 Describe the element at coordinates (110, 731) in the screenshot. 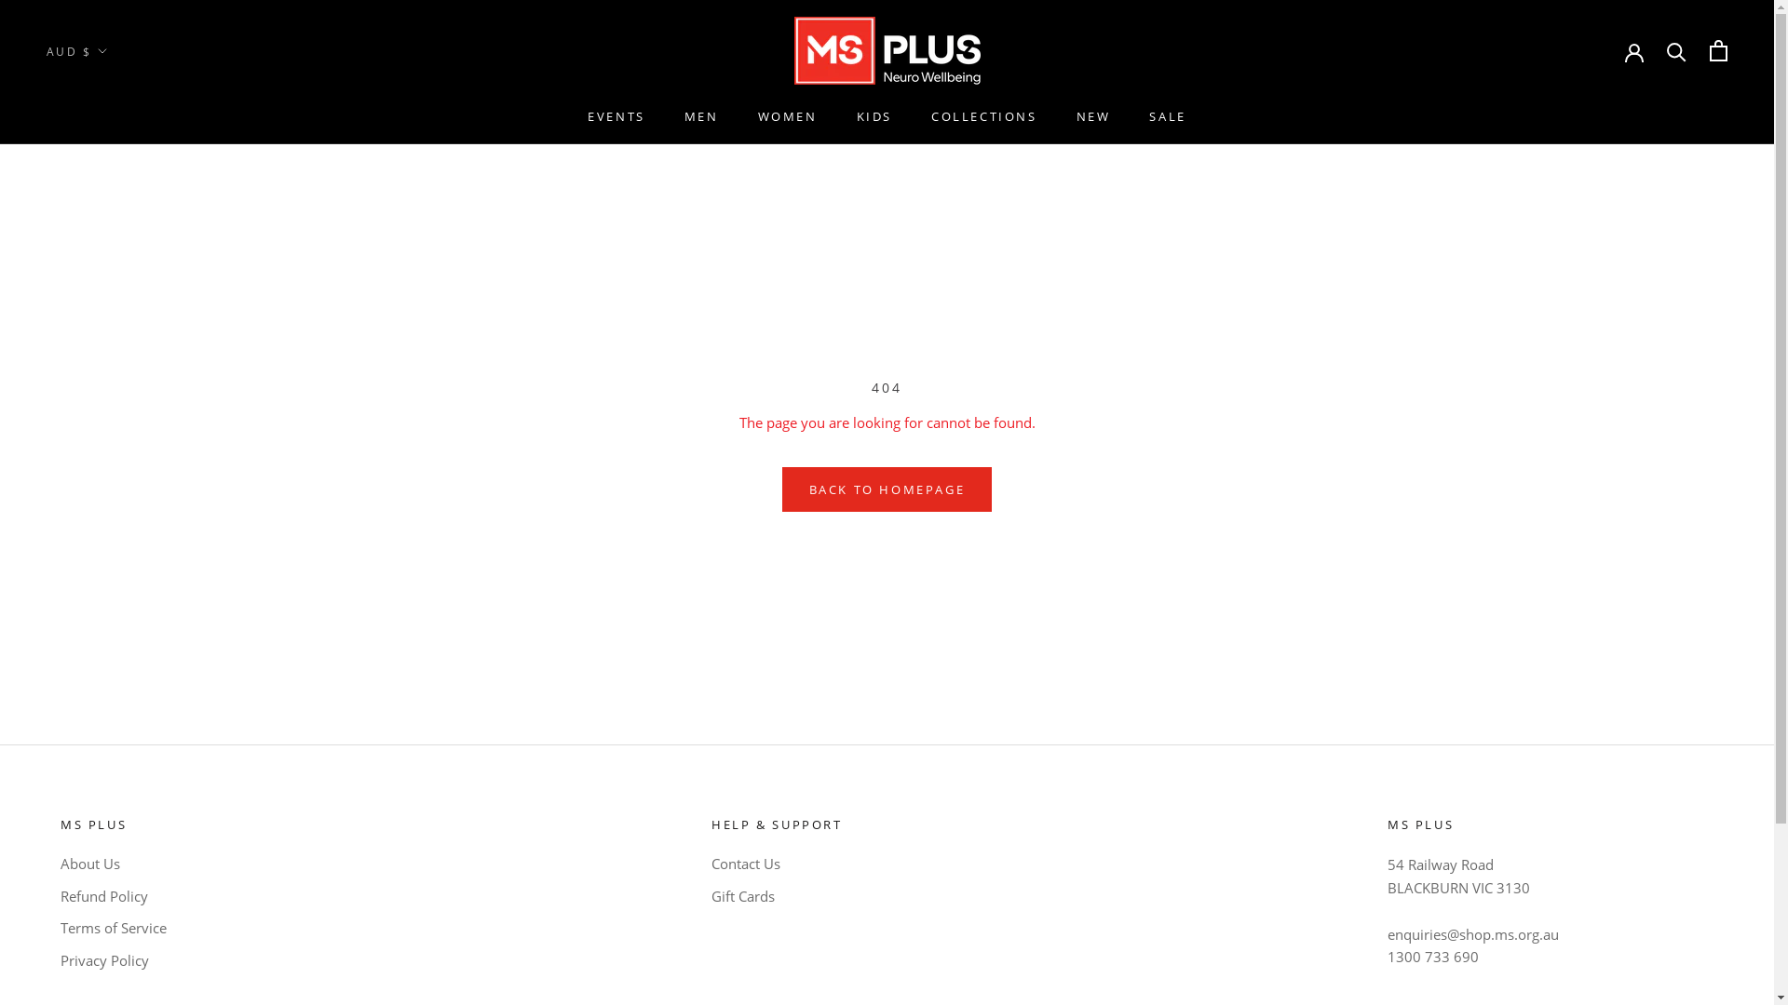

I see `CVE` at that location.